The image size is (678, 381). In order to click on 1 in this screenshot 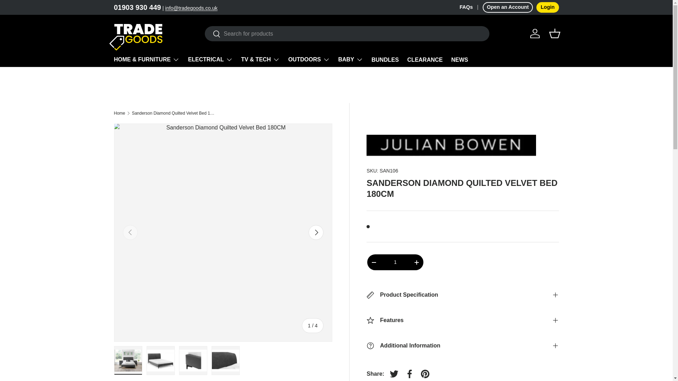, I will do `click(395, 262)`.